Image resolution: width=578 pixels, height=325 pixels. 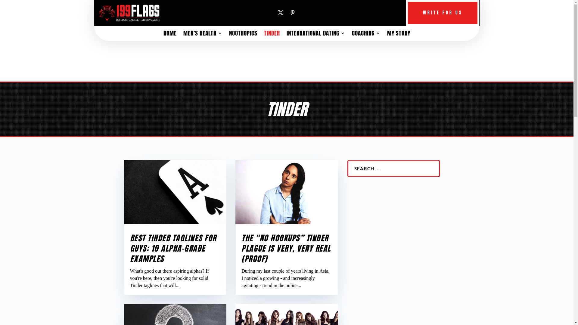 What do you see at coordinates (293, 13) in the screenshot?
I see `Follow on Pinterest` at bounding box center [293, 13].